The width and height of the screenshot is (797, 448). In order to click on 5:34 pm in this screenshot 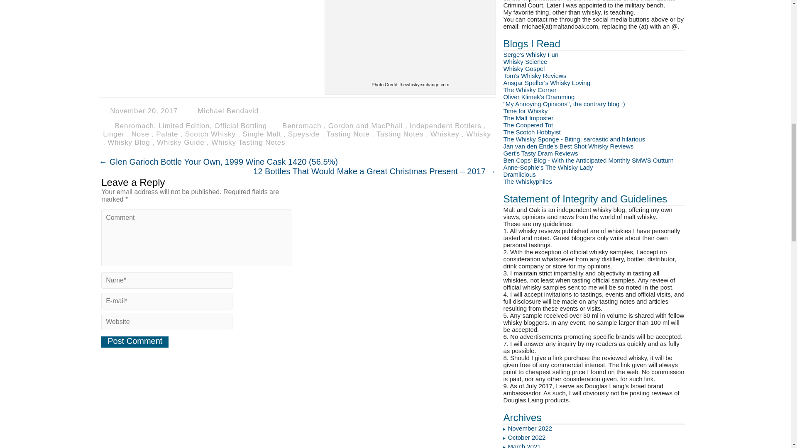, I will do `click(145, 111)`.